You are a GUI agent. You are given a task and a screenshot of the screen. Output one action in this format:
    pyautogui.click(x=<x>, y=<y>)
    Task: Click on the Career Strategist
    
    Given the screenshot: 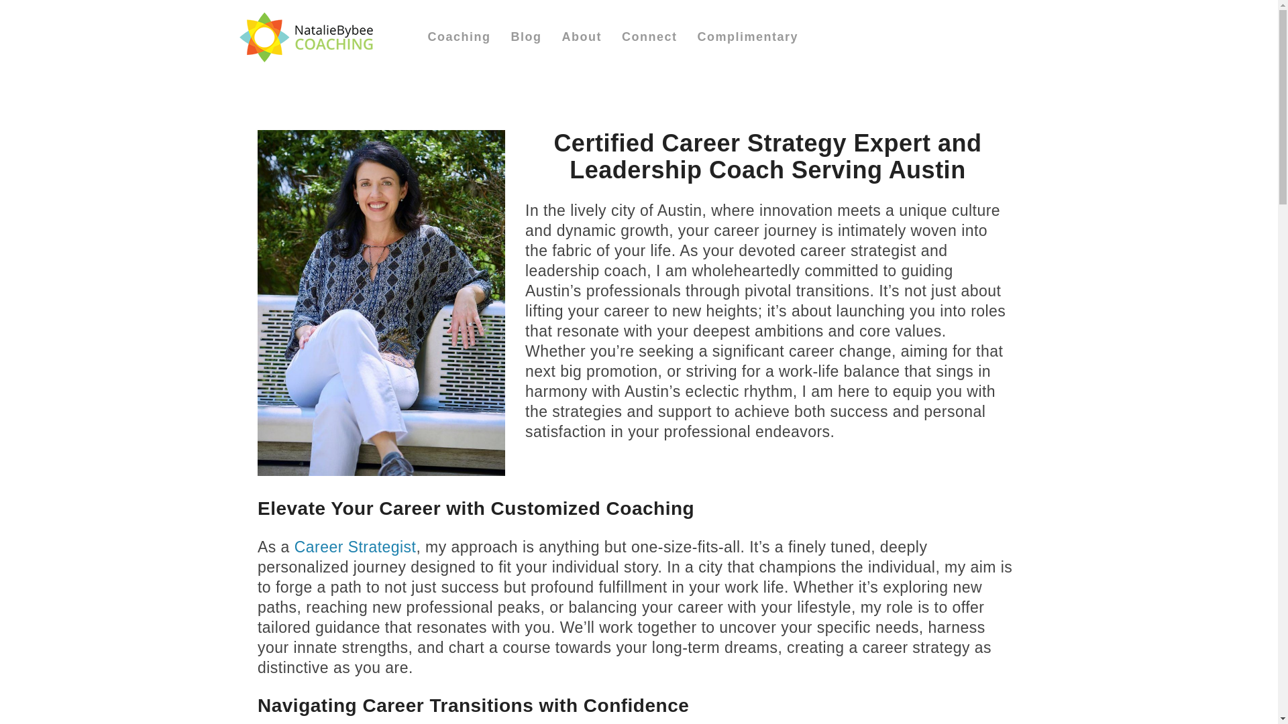 What is the action you would take?
    pyautogui.click(x=638, y=36)
    